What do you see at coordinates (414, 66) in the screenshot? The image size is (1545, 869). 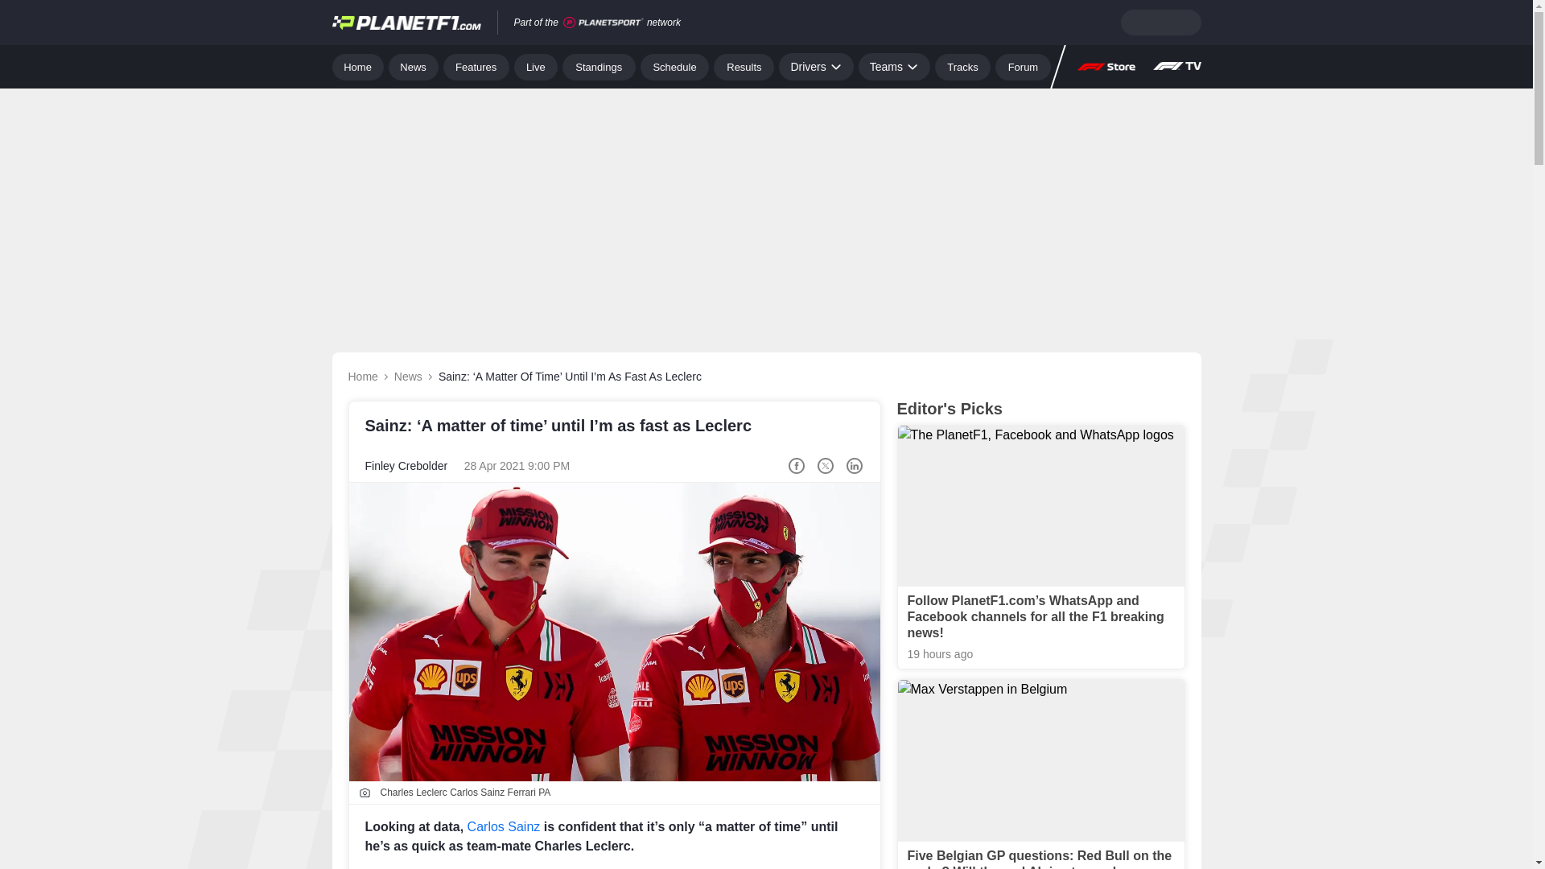 I see `News` at bounding box center [414, 66].